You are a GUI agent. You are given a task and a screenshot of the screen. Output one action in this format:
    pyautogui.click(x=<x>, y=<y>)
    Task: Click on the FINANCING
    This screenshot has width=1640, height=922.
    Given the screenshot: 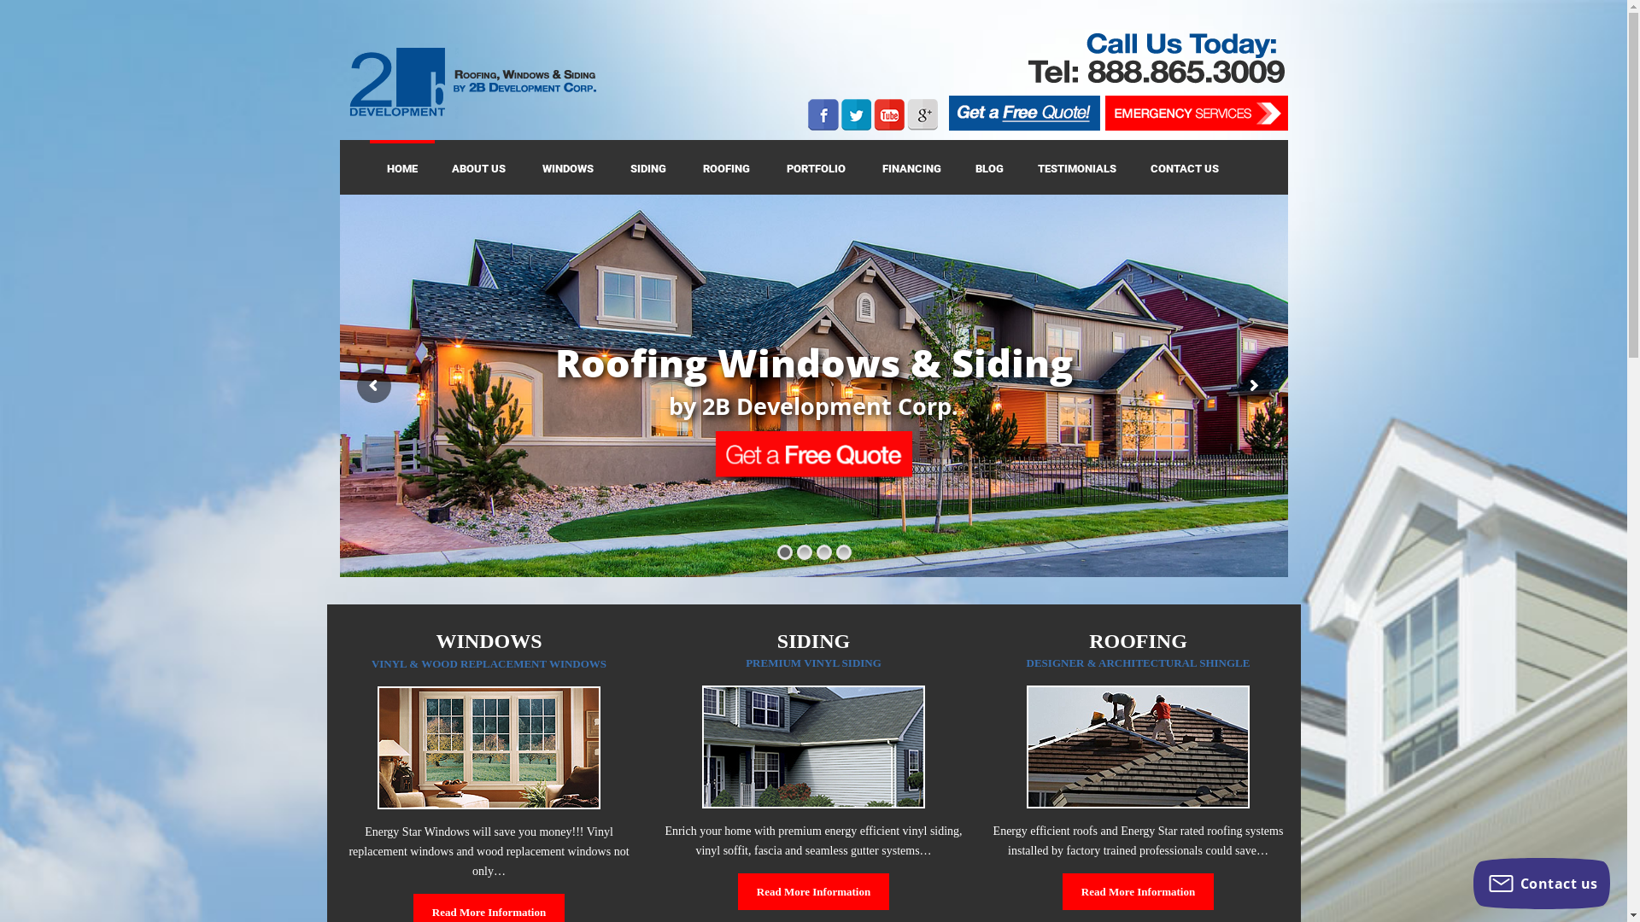 What is the action you would take?
    pyautogui.click(x=911, y=167)
    